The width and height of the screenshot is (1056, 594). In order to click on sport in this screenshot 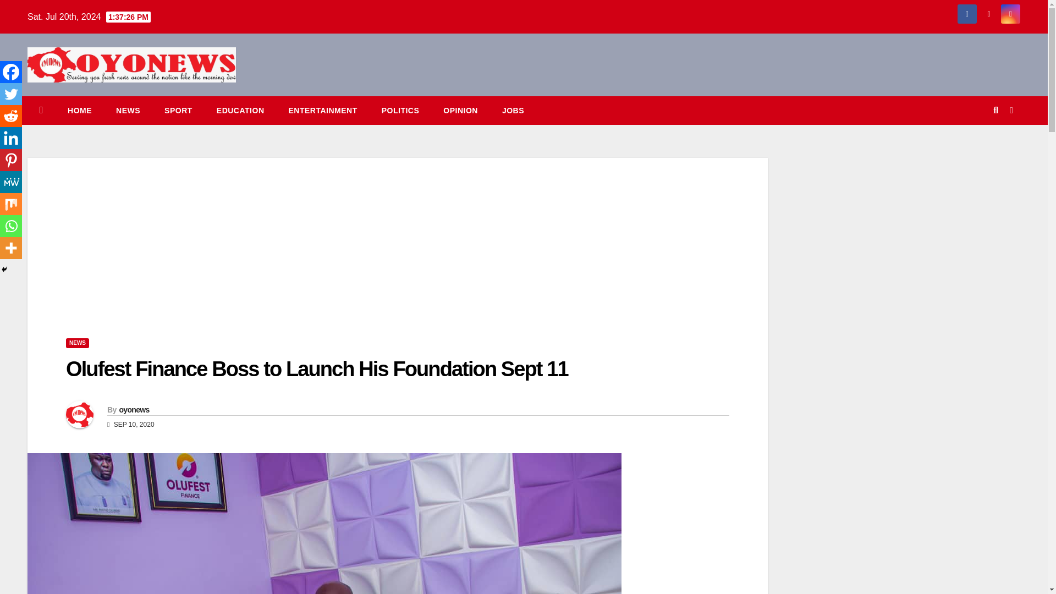, I will do `click(178, 110)`.